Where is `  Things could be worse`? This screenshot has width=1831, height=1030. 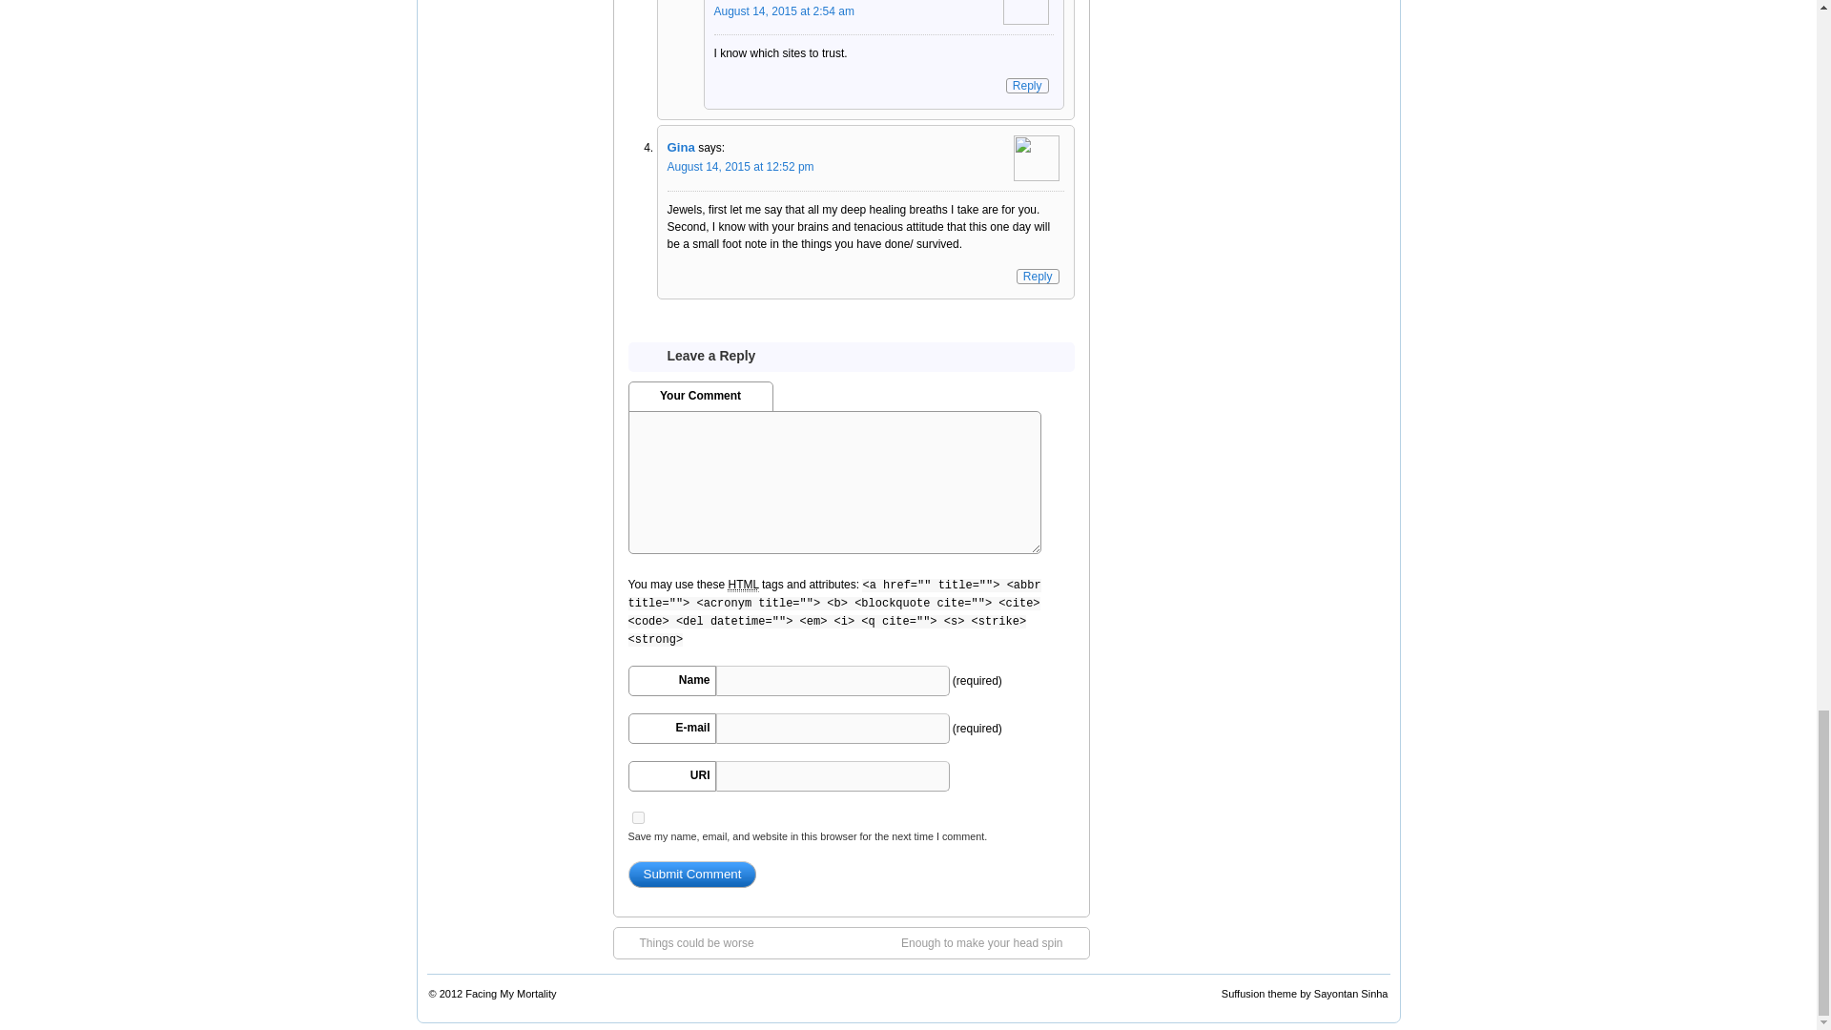   Things could be worse is located at coordinates (687, 942).